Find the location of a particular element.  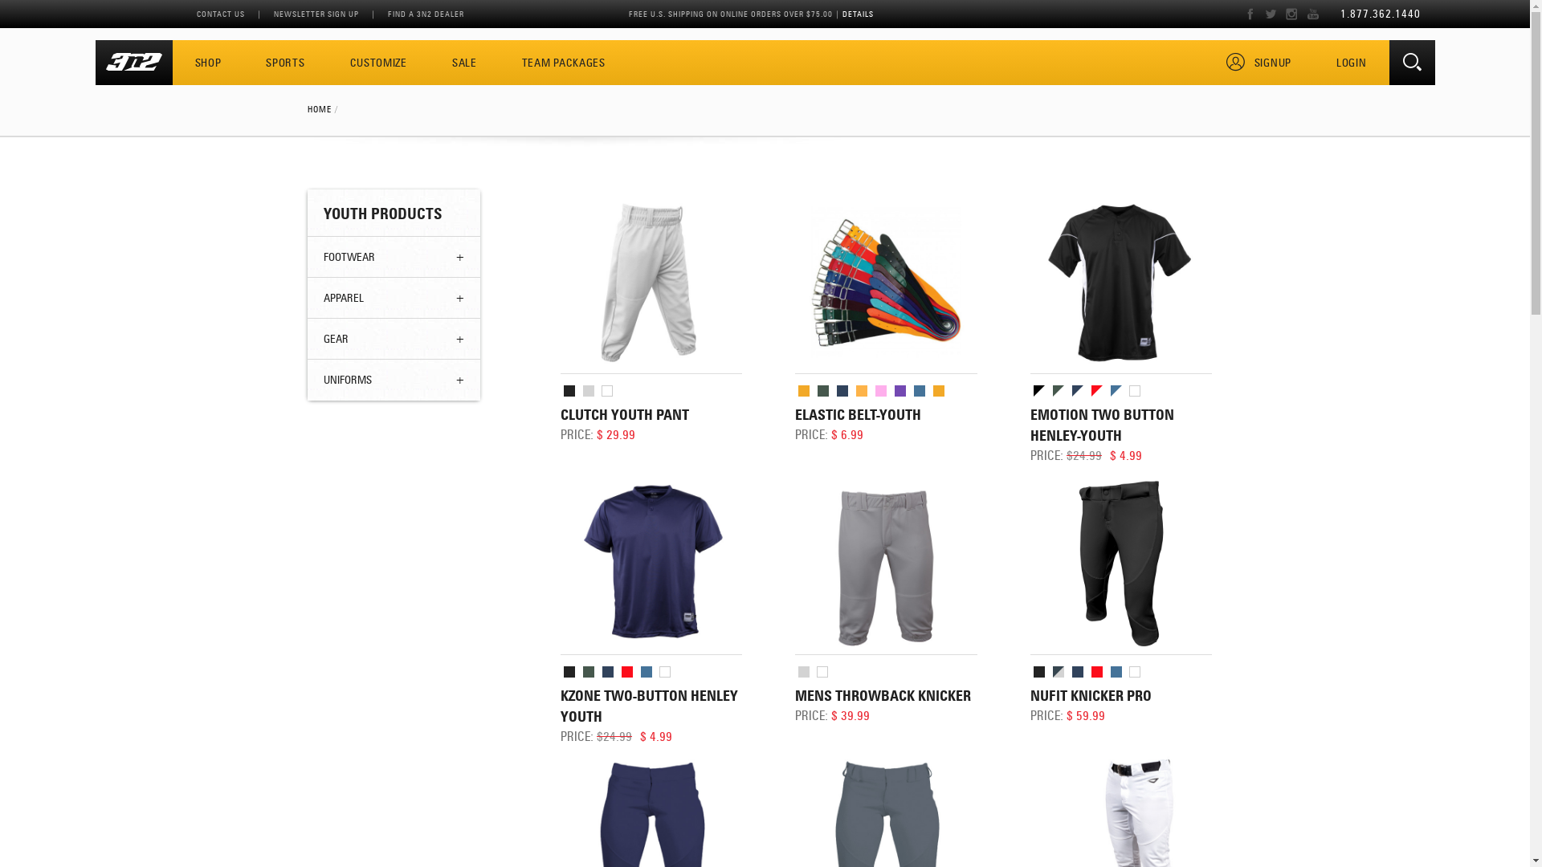

Athletic Gold is located at coordinates (804, 391).